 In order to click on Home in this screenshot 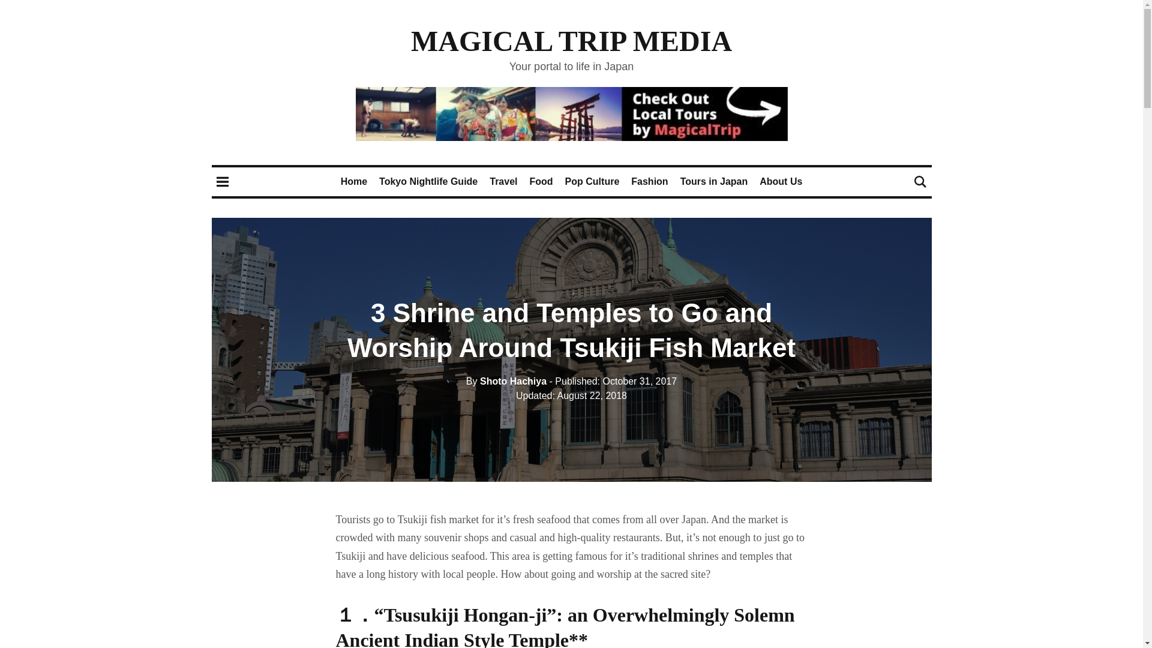, I will do `click(354, 181)`.